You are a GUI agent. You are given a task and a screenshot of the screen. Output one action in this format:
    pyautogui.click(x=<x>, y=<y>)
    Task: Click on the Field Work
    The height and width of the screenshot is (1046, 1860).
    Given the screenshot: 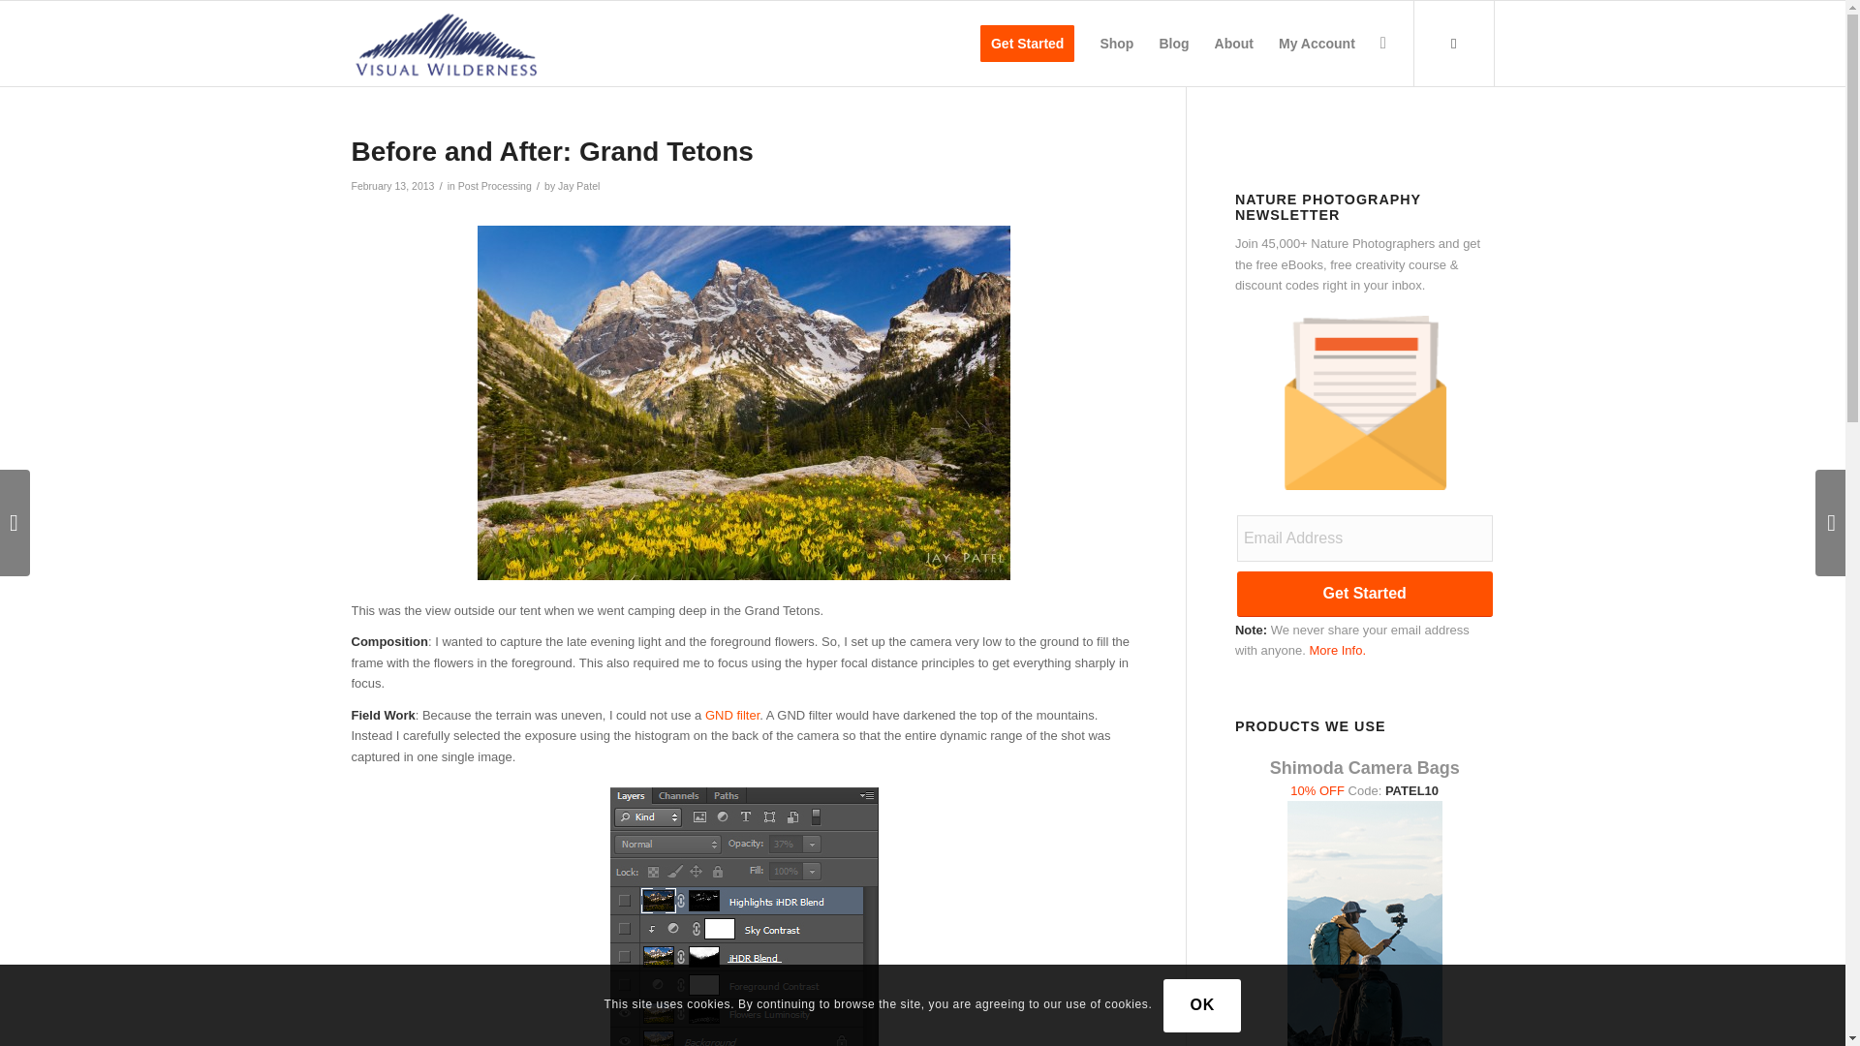 What is the action you would take?
    pyautogui.click(x=383, y=715)
    